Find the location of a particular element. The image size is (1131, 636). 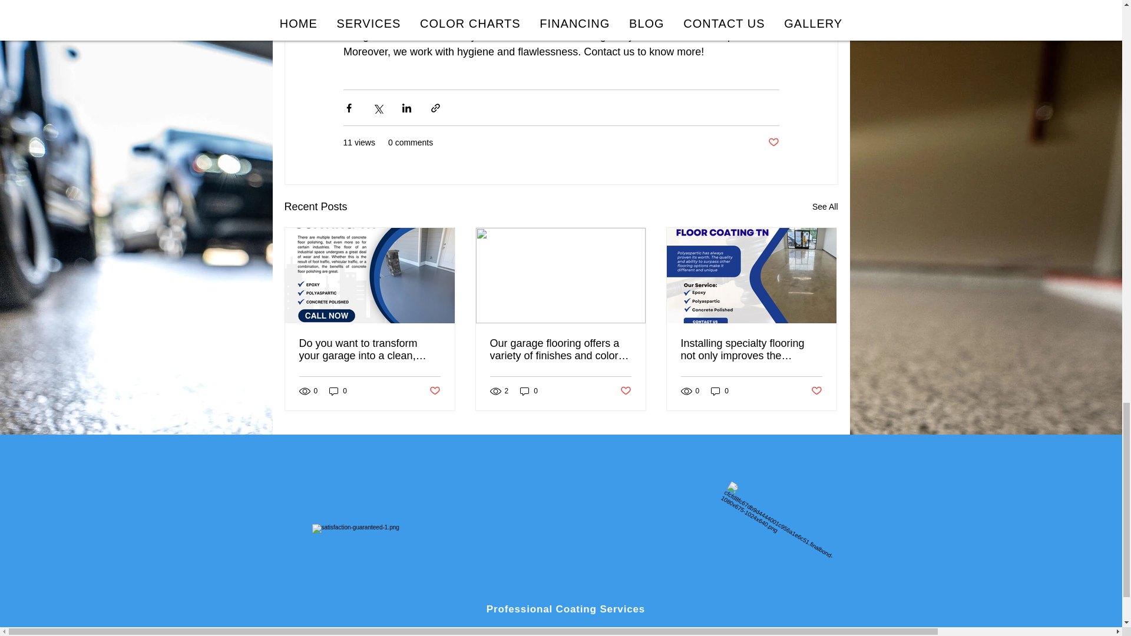

0 is located at coordinates (720, 390).